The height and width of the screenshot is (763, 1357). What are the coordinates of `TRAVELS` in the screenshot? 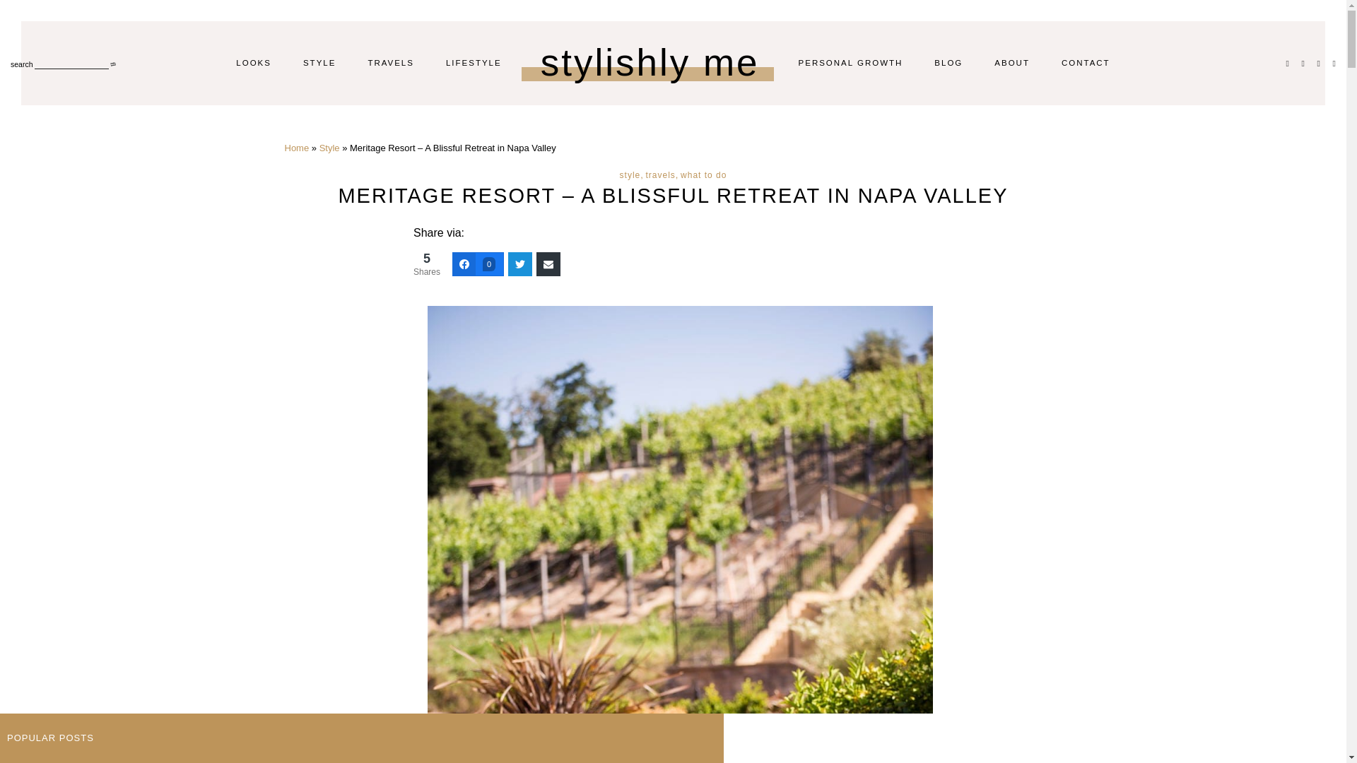 It's located at (390, 63).